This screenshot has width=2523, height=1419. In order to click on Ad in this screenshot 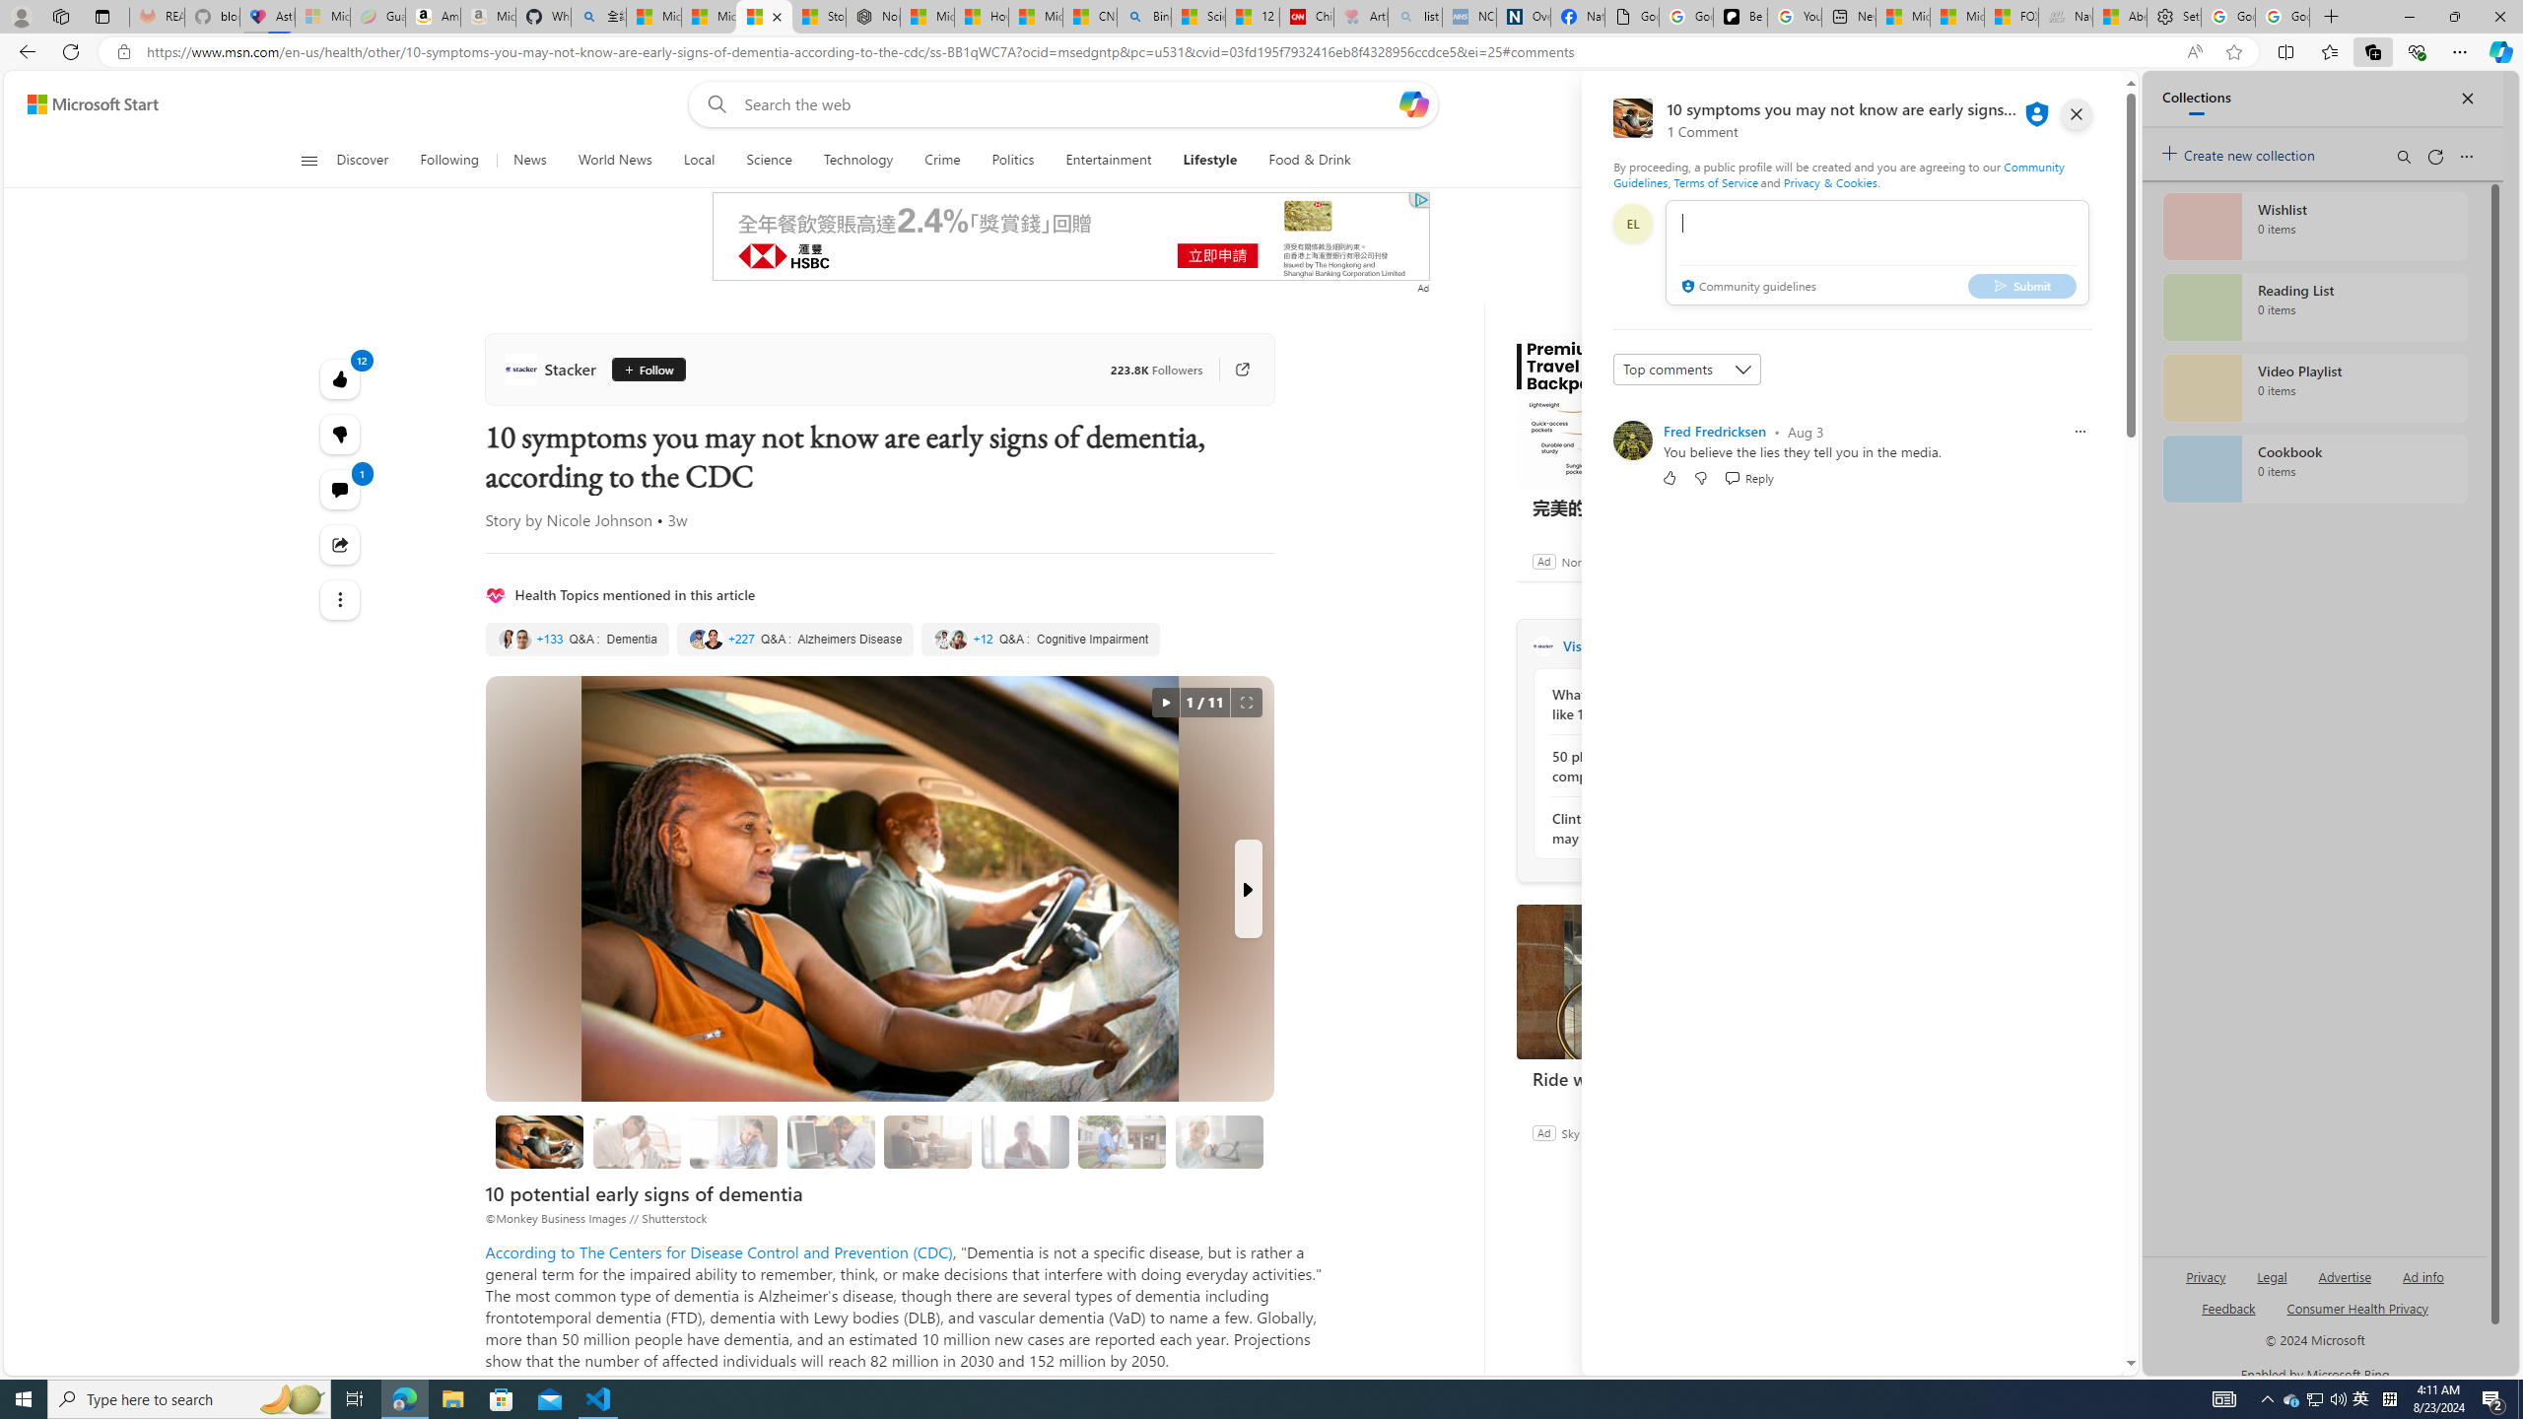, I will do `click(1543, 1131)`.